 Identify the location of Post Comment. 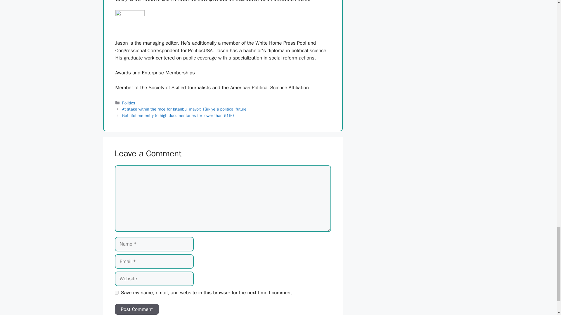
(136, 309).